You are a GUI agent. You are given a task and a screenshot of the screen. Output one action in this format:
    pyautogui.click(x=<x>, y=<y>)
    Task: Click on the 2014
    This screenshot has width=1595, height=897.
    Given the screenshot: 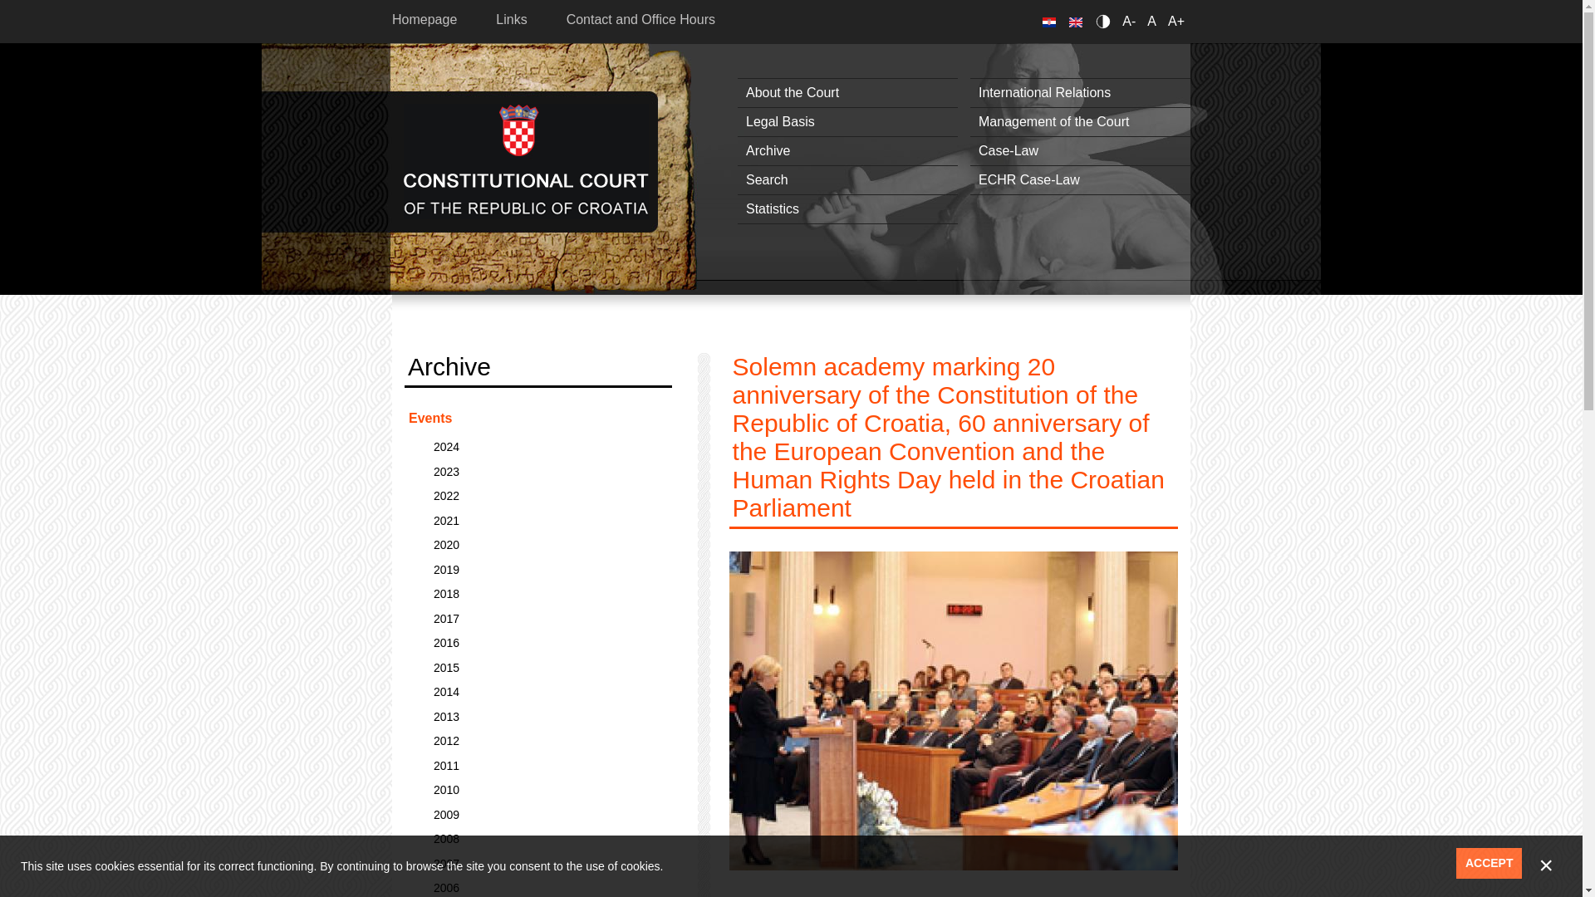 What is the action you would take?
    pyautogui.click(x=538, y=692)
    